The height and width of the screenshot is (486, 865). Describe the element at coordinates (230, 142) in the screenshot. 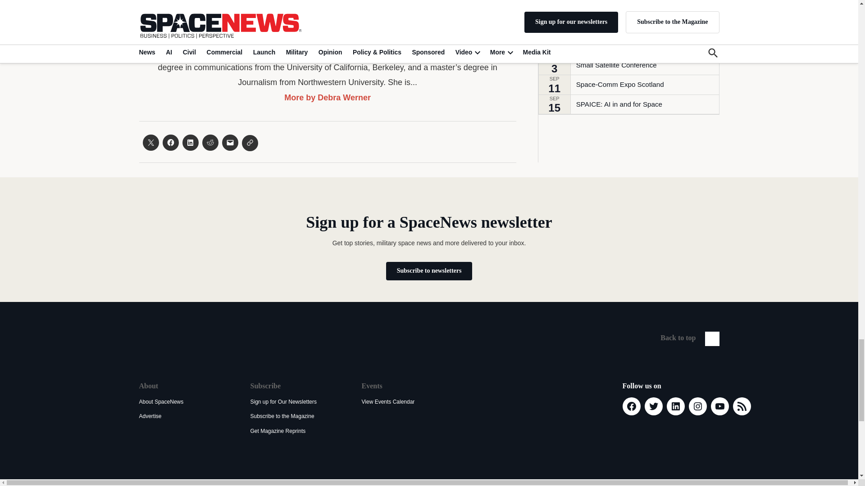

I see `Click to email a link to a friend` at that location.